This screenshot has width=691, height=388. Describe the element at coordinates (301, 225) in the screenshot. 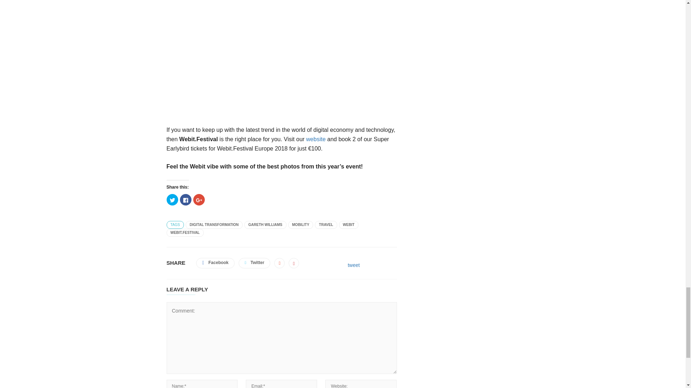

I see `MOBILITY` at that location.